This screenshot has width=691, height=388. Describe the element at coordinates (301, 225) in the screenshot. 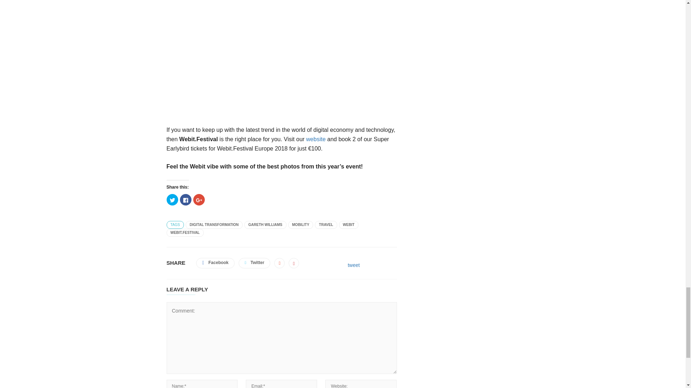

I see `MOBILITY` at that location.